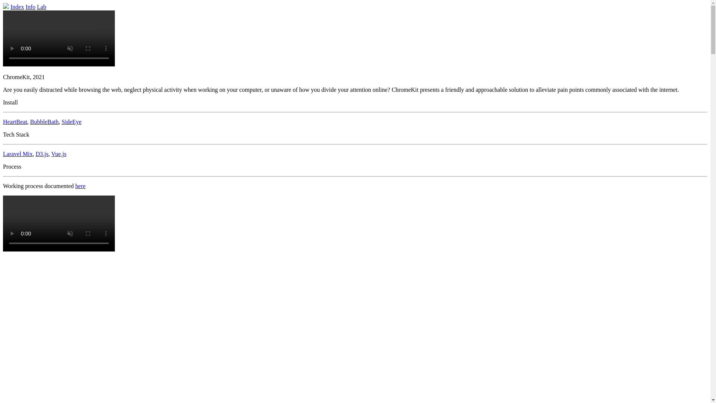 Image resolution: width=716 pixels, height=403 pixels. I want to click on Lab, so click(42, 7).